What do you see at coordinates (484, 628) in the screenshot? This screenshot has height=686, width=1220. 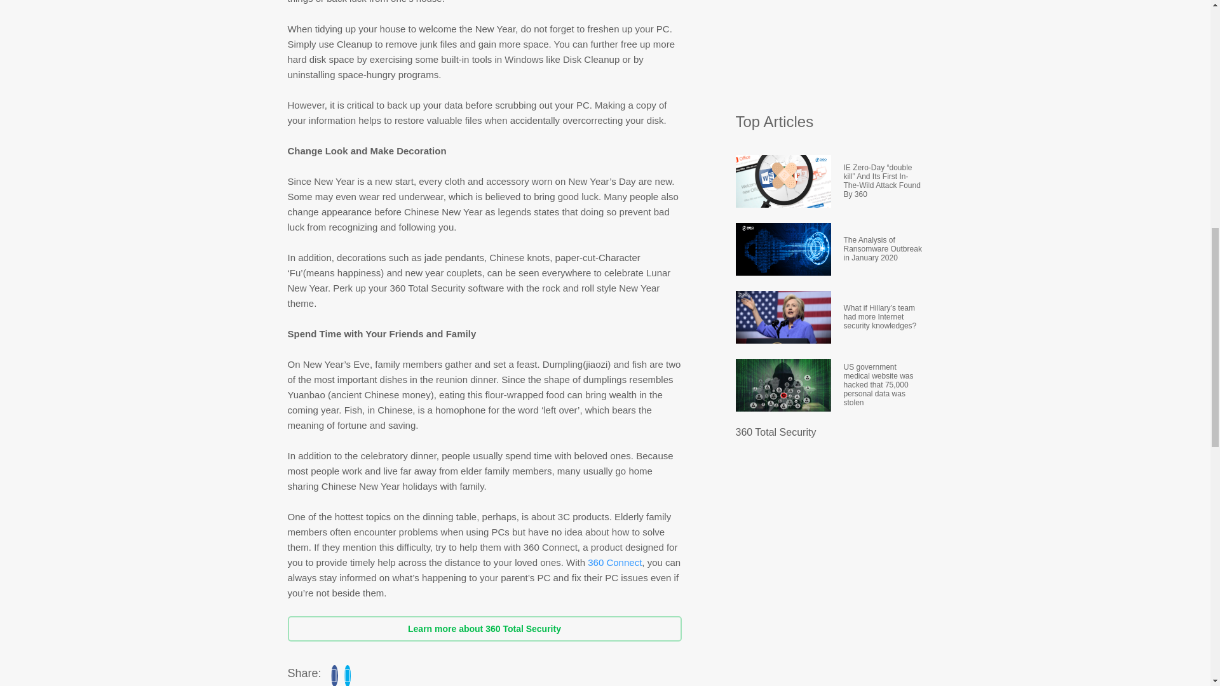 I see `Learn more about 360 Total Security` at bounding box center [484, 628].